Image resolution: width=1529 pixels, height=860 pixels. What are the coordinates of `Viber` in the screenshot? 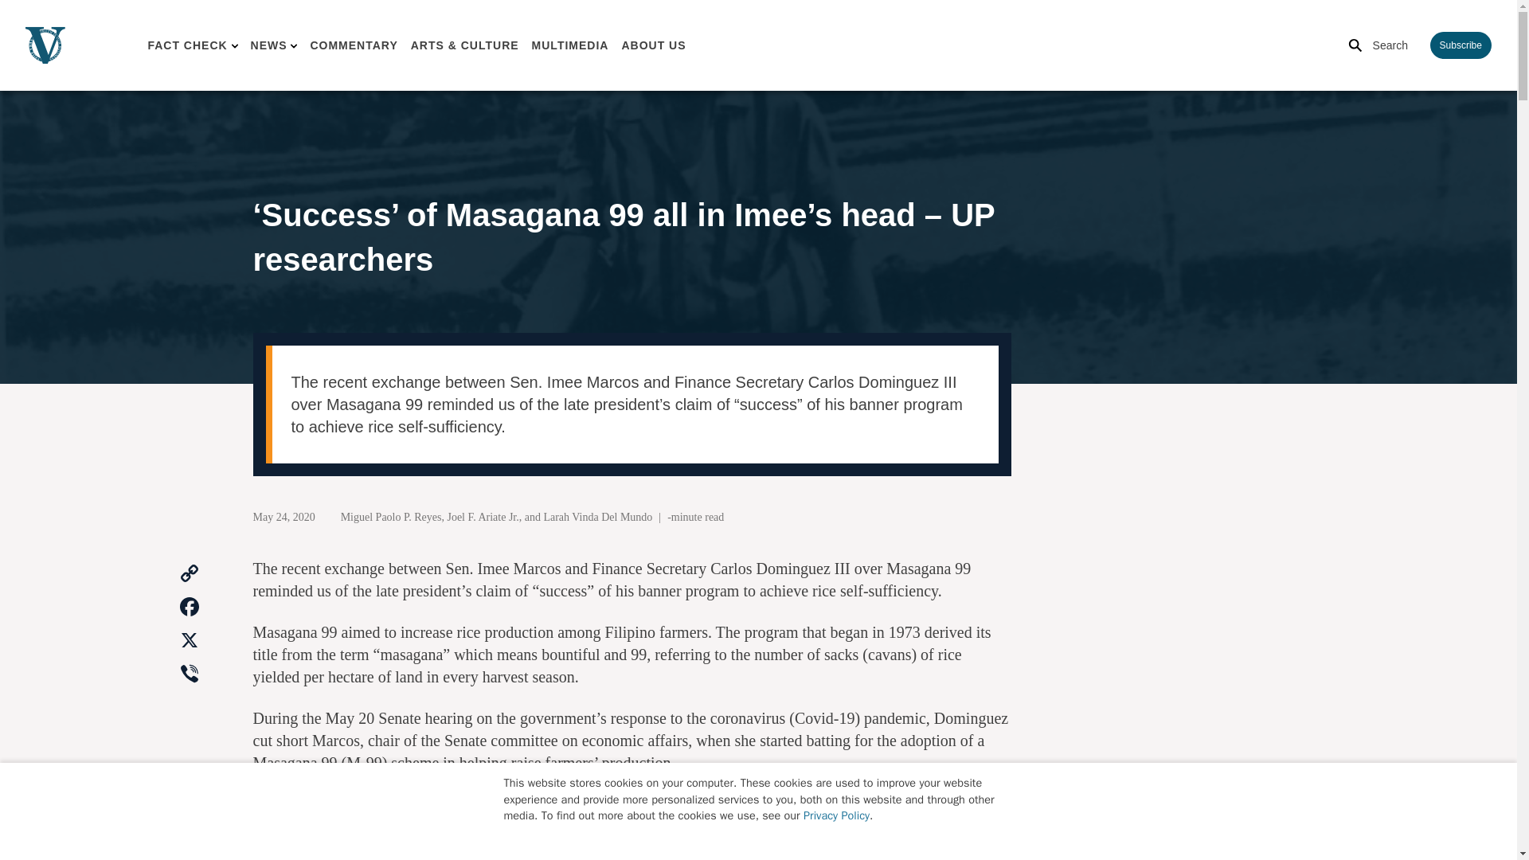 It's located at (190, 674).